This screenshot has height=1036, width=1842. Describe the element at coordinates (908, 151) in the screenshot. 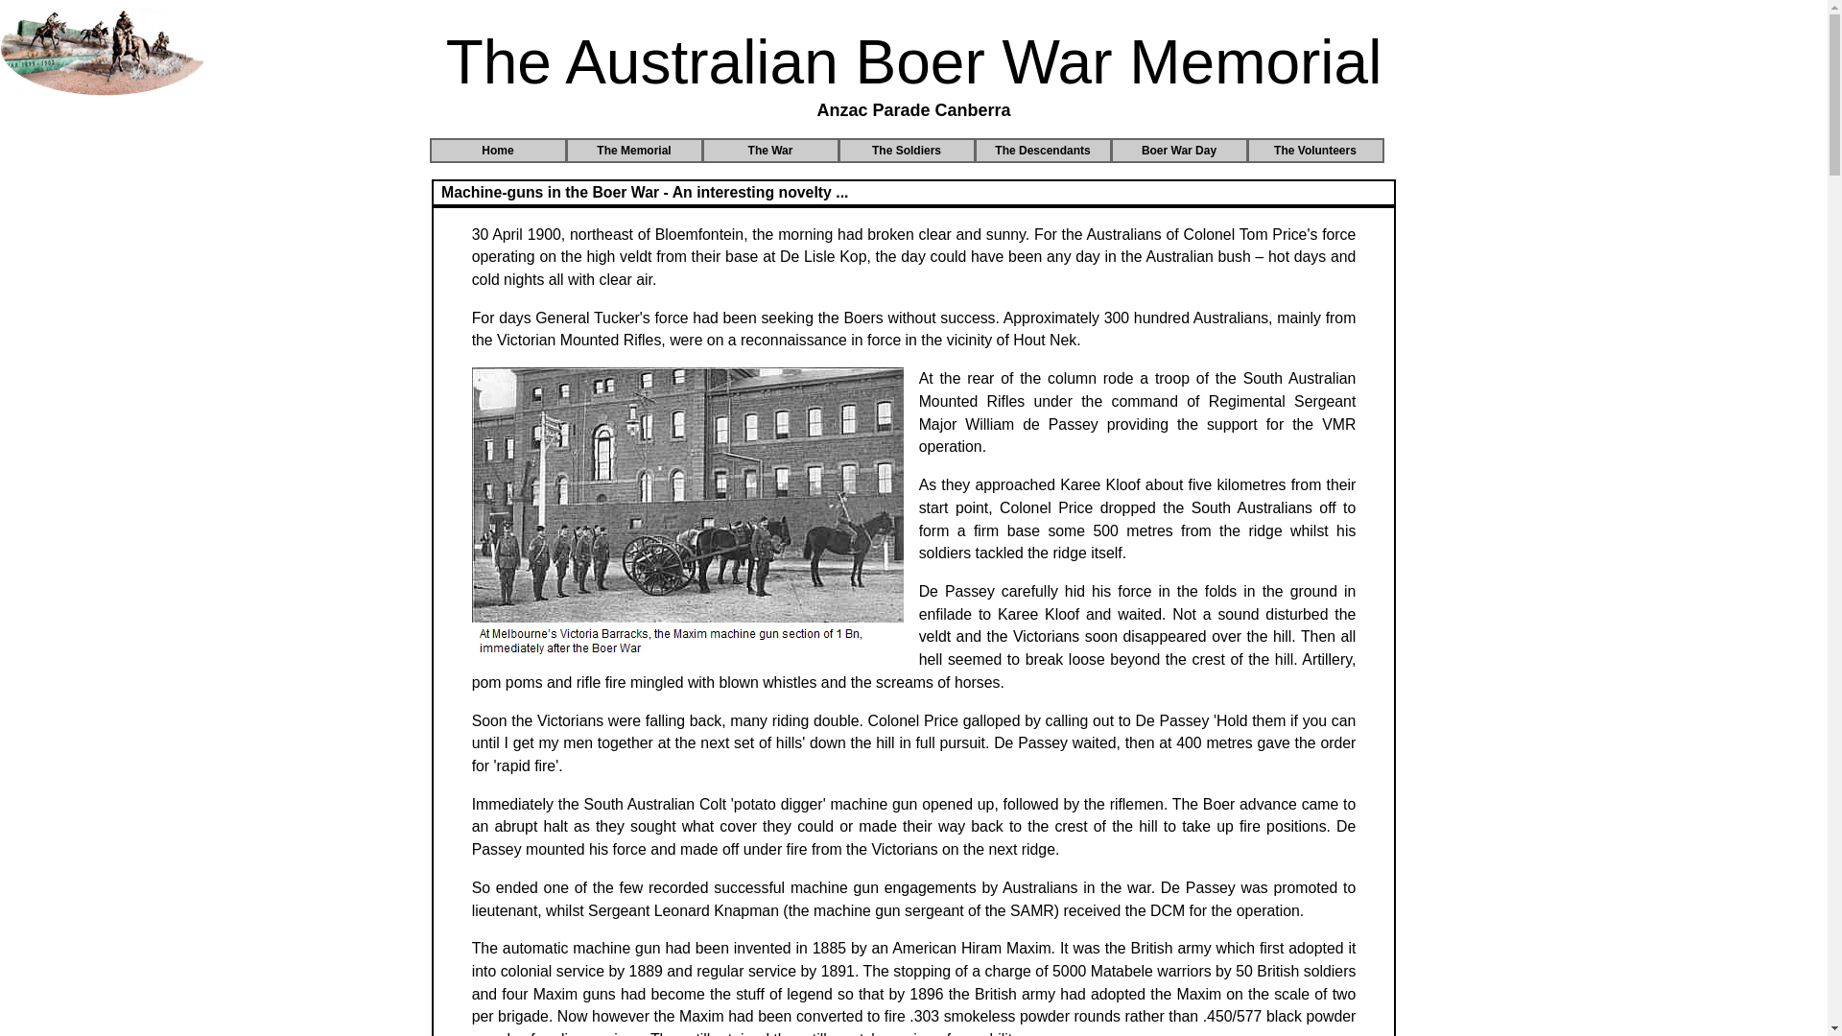

I see `The Soldiers` at that location.